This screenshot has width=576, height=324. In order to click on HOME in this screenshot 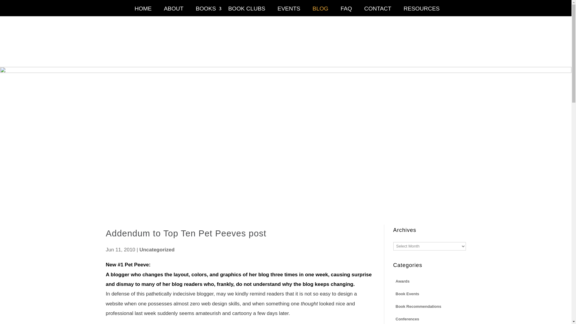, I will do `click(143, 11)`.